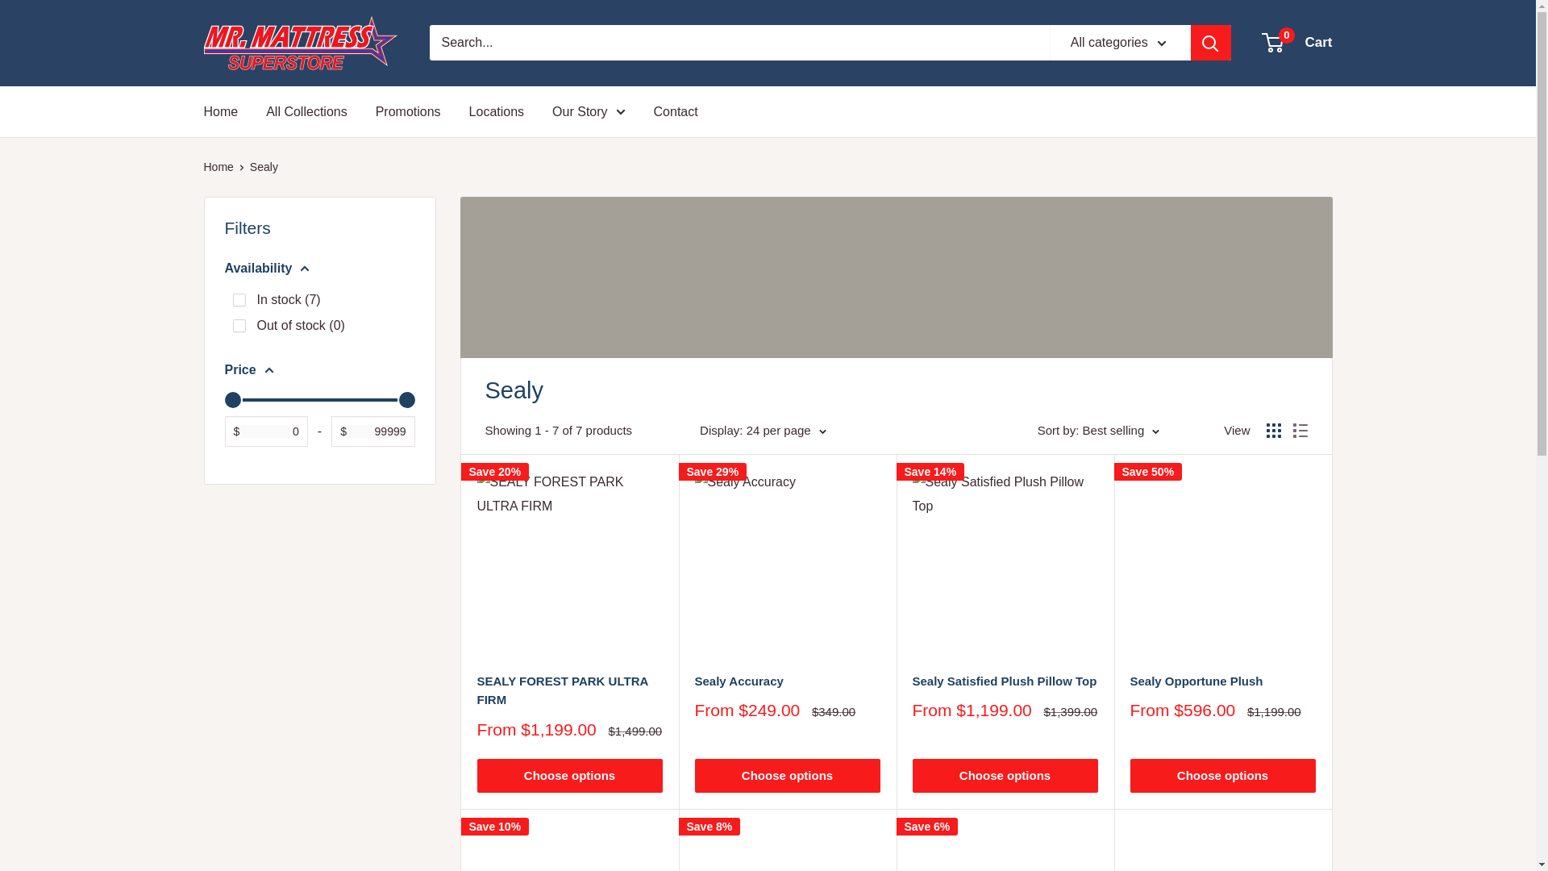 The width and height of the screenshot is (1548, 871). What do you see at coordinates (497, 112) in the screenshot?
I see `Home` at bounding box center [497, 112].